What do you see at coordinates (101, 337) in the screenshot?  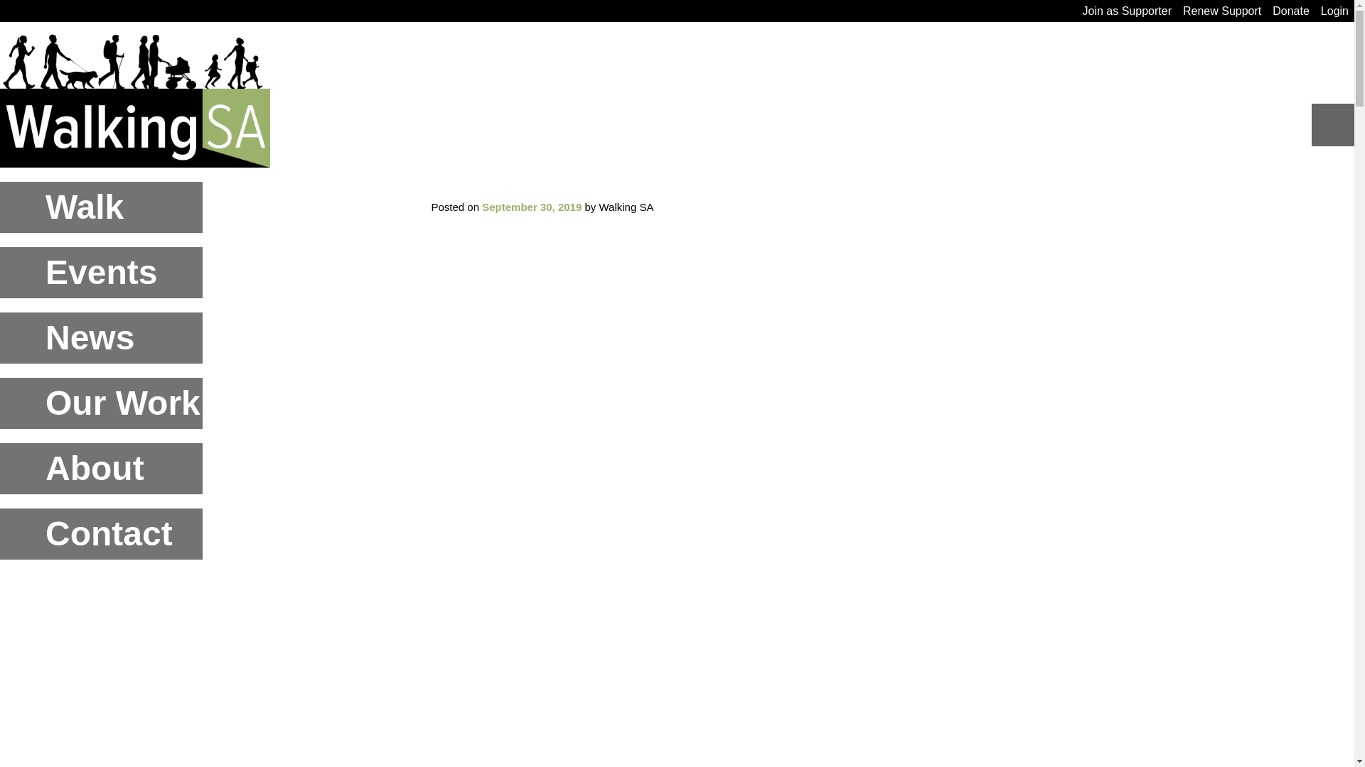 I see `News` at bounding box center [101, 337].